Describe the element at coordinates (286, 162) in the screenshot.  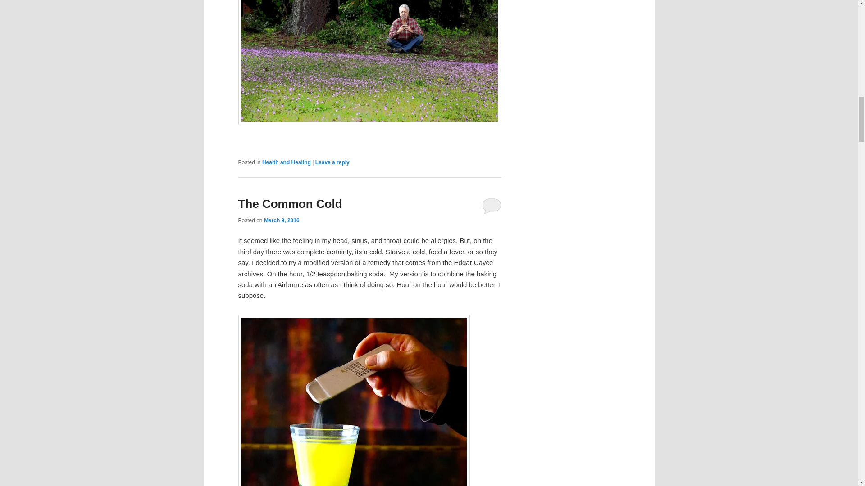
I see `Health and Healing` at that location.